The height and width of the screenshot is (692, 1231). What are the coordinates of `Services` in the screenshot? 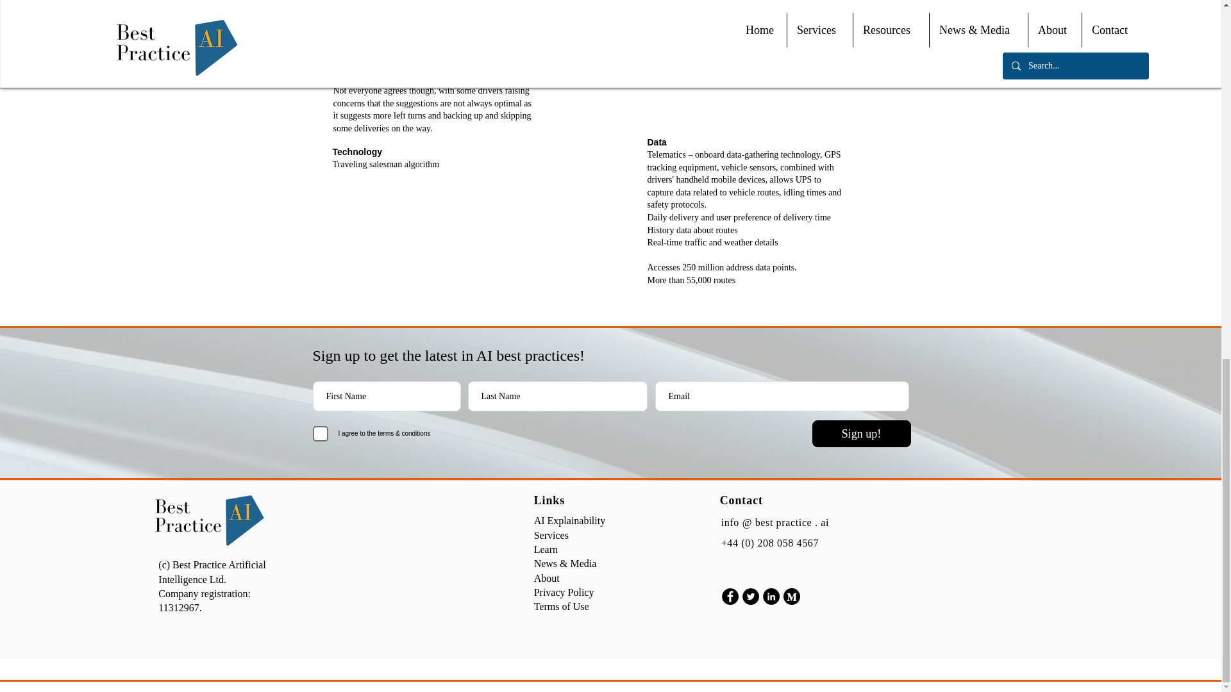 It's located at (551, 535).